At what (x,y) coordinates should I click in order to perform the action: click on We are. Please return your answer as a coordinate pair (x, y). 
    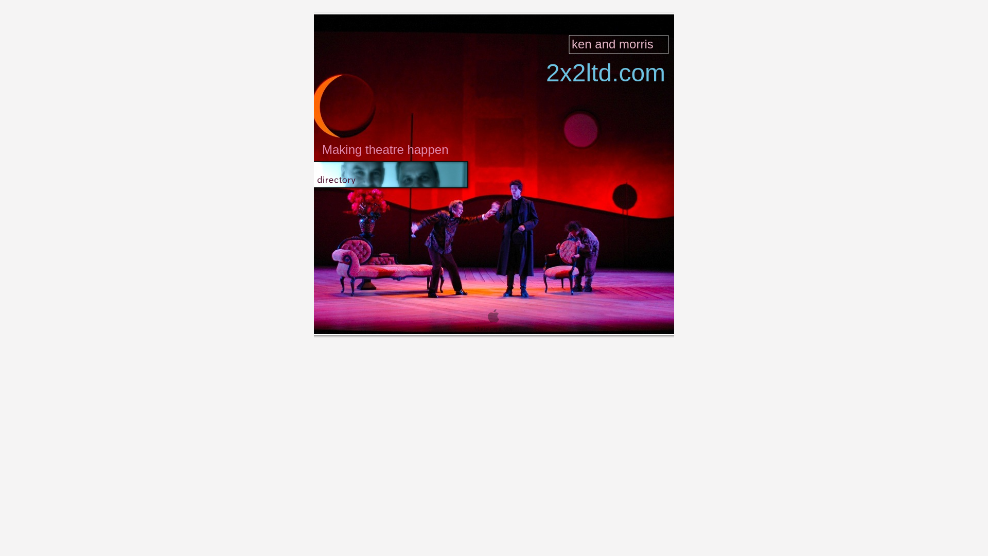
    Looking at the image, I should click on (427, 18).